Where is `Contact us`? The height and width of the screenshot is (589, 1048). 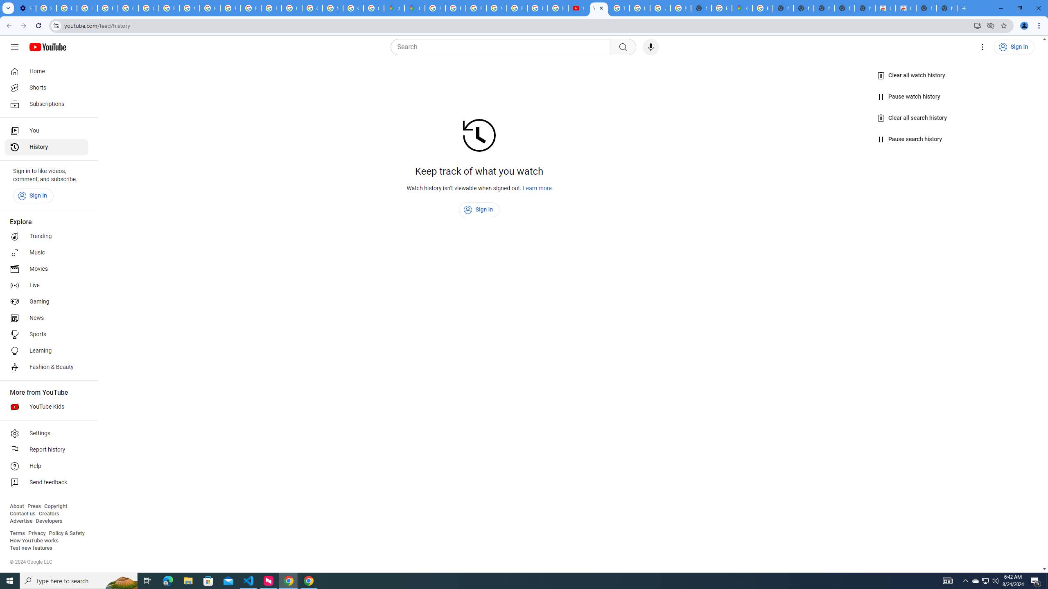 Contact us is located at coordinates (23, 514).